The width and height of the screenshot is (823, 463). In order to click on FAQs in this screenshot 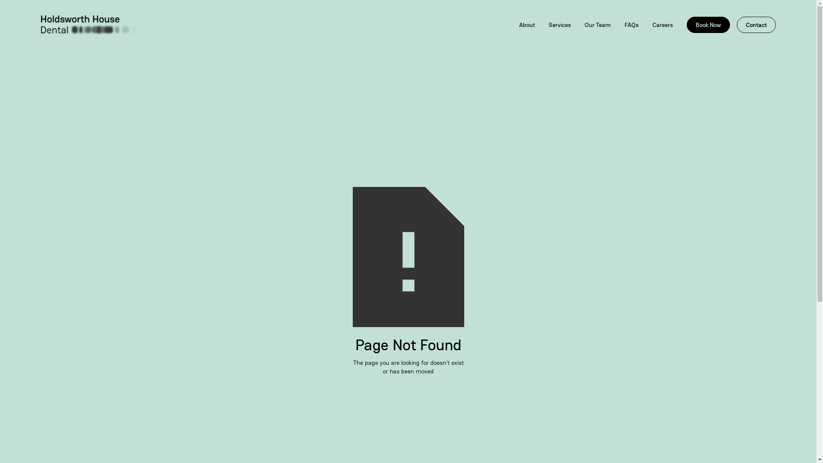, I will do `click(632, 25)`.